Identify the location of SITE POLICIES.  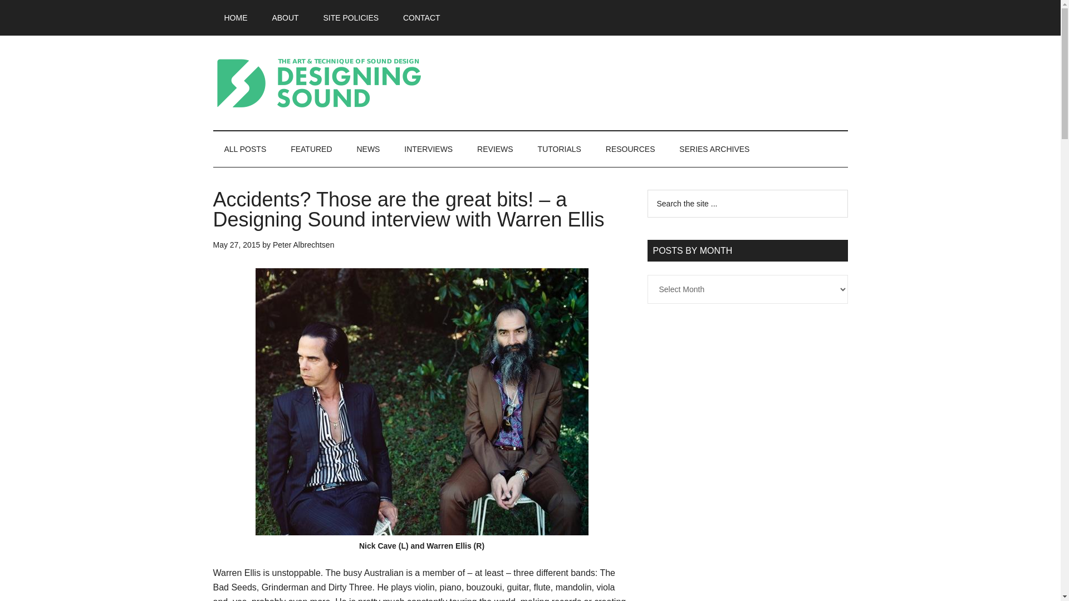
(351, 18).